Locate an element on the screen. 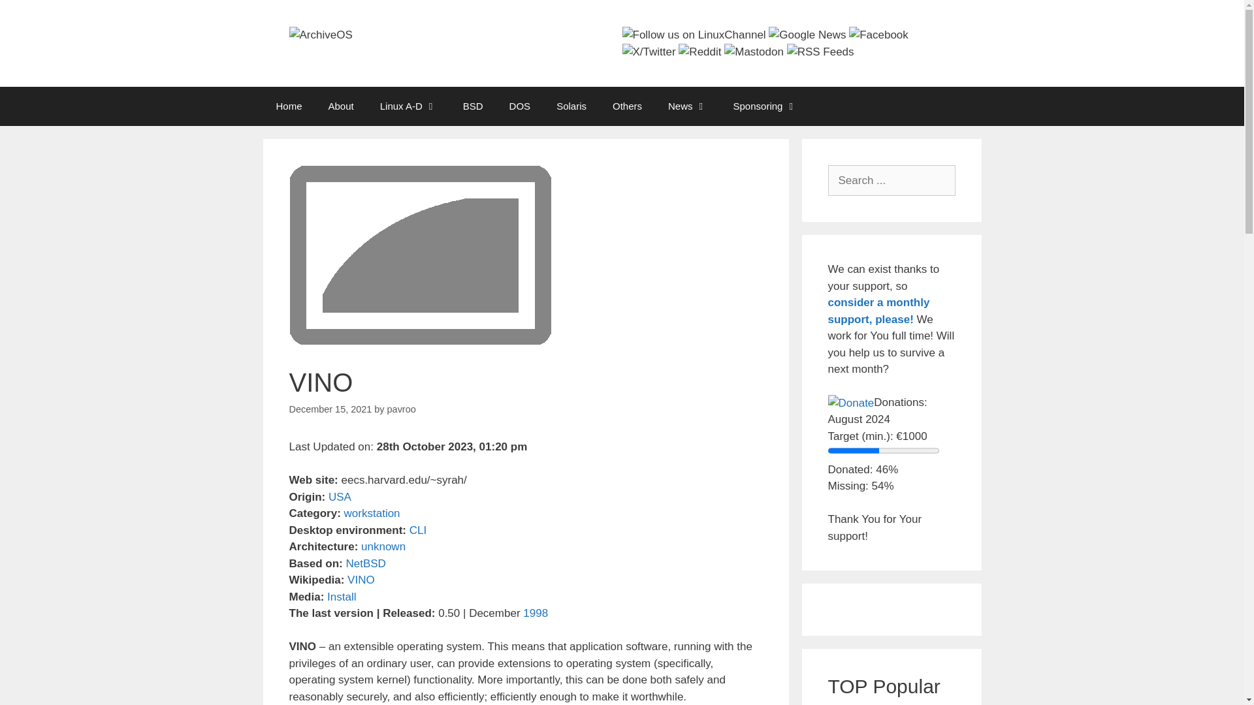  Follow us on LinuxChannel is located at coordinates (694, 35).